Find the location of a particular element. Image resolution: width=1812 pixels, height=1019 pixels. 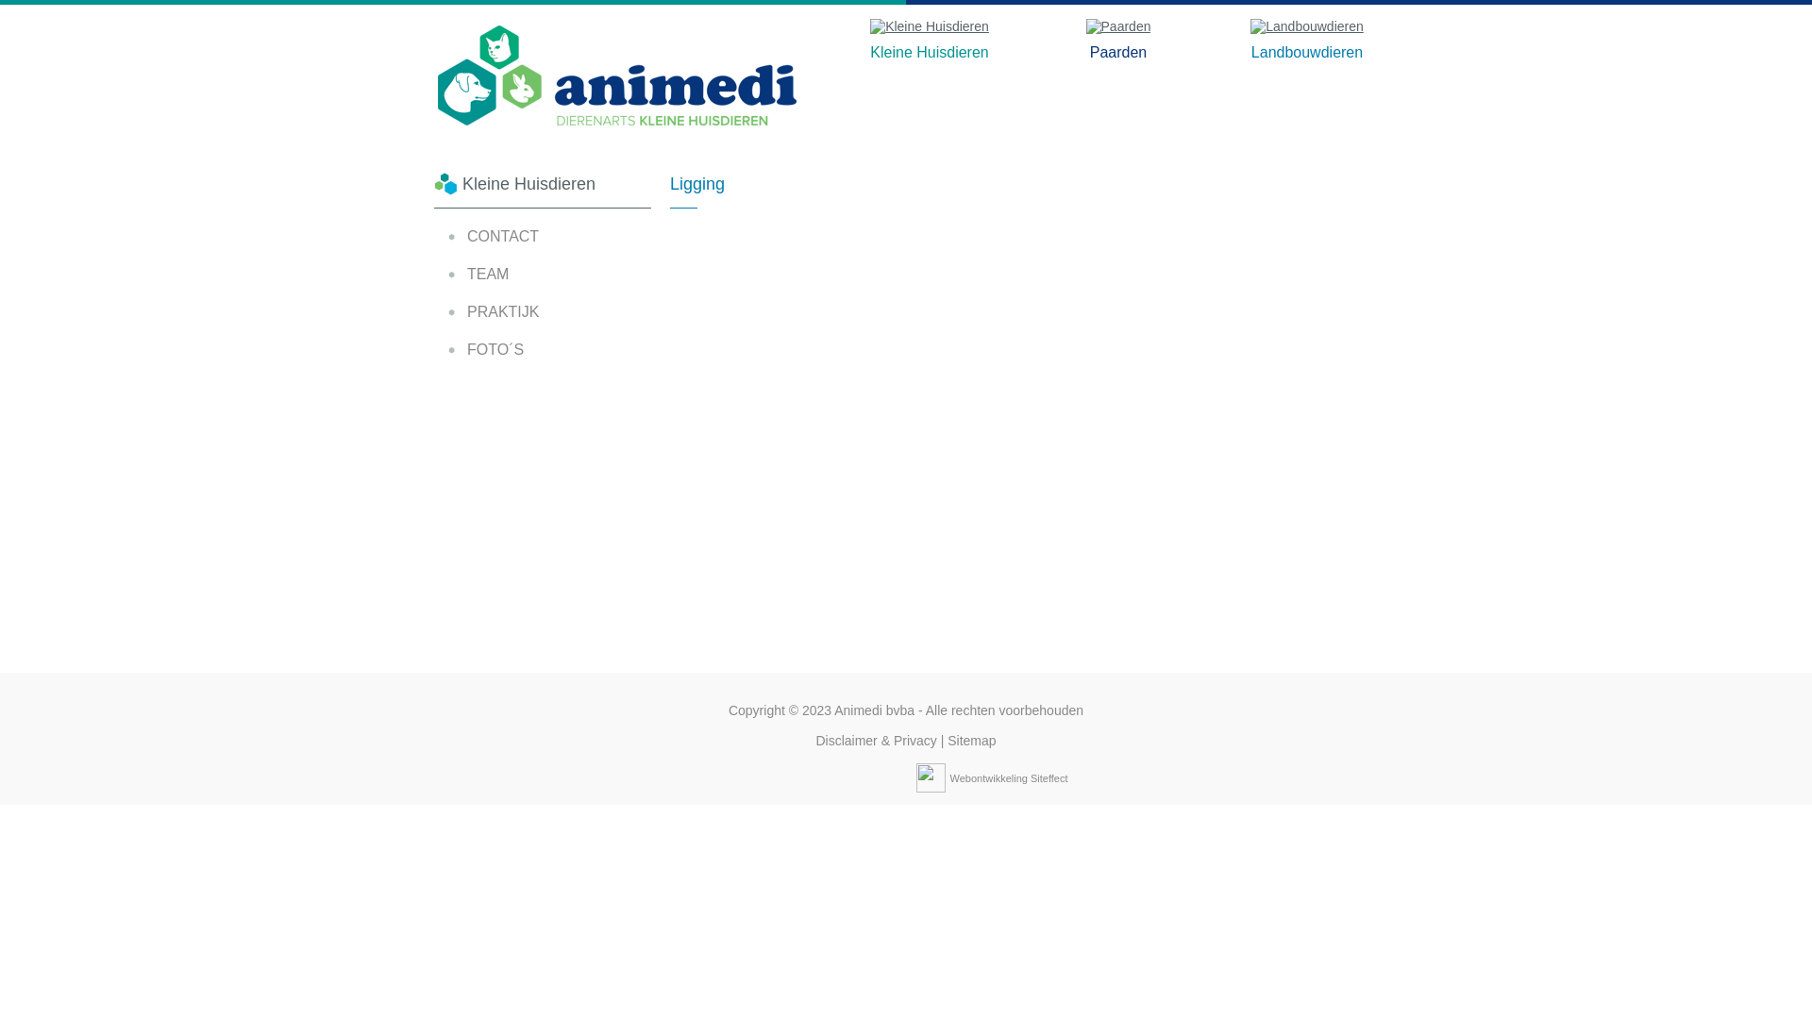

Kleine Huisdieren is located at coordinates (930, 26).